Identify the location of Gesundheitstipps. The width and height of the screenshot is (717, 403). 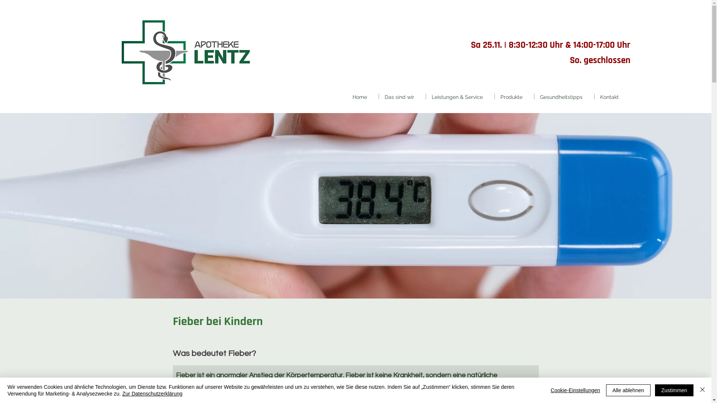
(564, 96).